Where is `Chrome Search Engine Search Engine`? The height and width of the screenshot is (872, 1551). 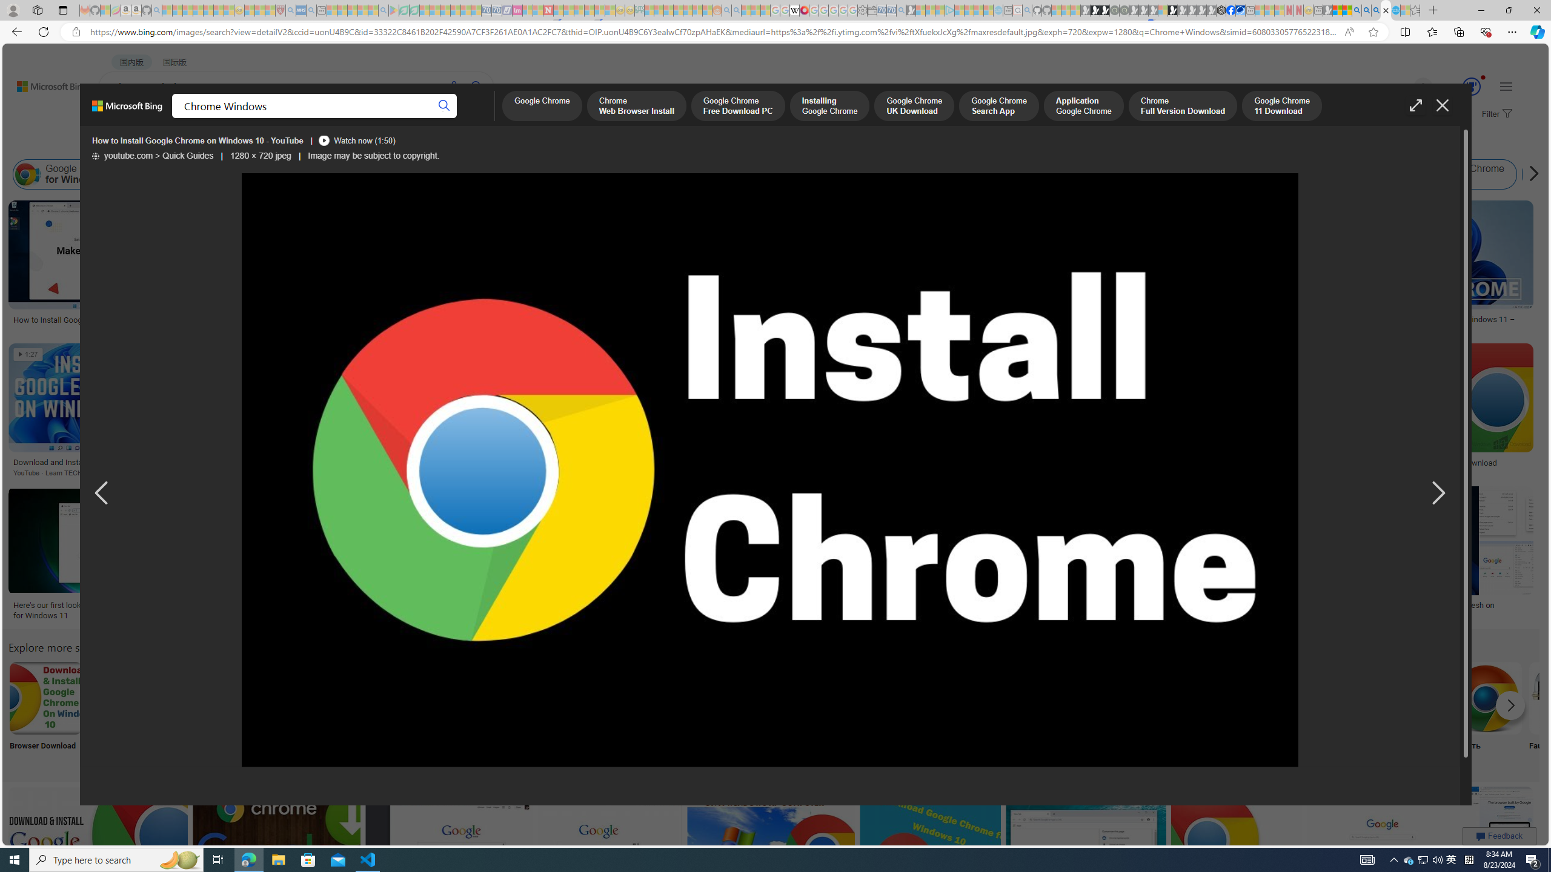 Chrome Search Engine Search Engine is located at coordinates (286, 713).